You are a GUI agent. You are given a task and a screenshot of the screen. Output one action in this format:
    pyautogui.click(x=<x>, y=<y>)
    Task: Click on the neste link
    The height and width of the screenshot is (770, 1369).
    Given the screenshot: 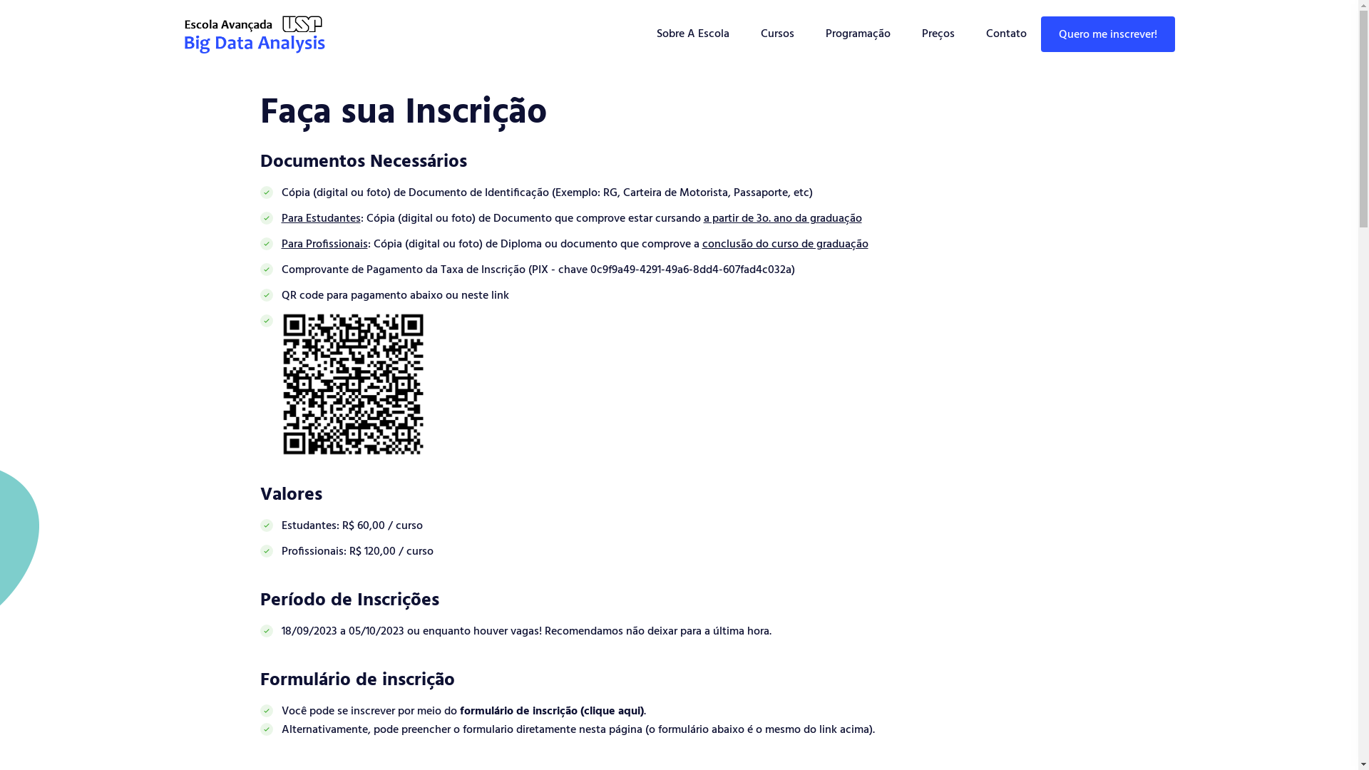 What is the action you would take?
    pyautogui.click(x=485, y=296)
    